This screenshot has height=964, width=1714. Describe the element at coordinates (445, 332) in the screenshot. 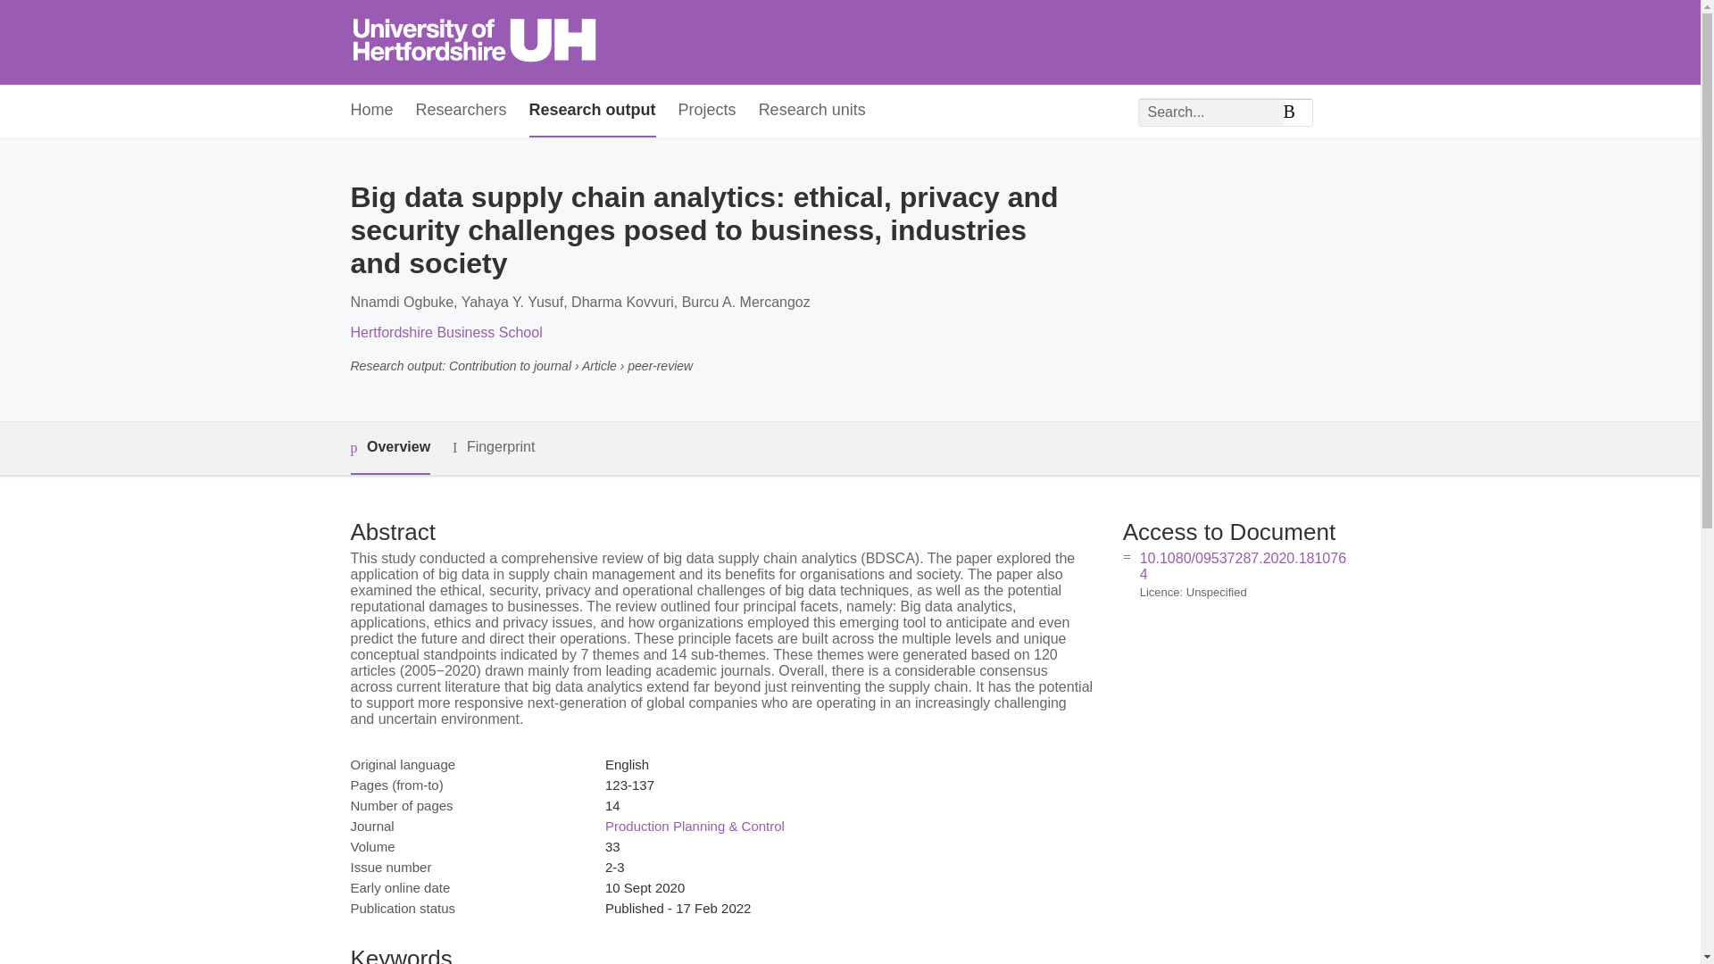

I see `Hertfordshire Business School` at that location.